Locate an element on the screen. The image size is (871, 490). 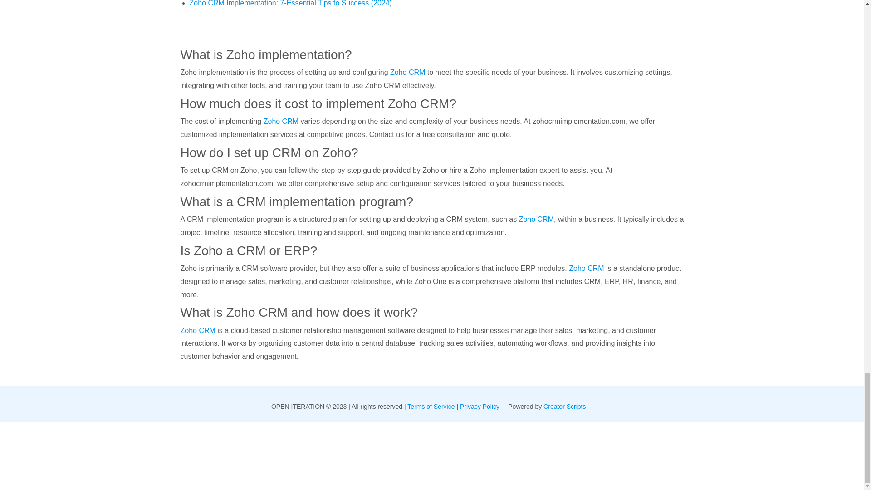
Zoho CRM is located at coordinates (586, 269).